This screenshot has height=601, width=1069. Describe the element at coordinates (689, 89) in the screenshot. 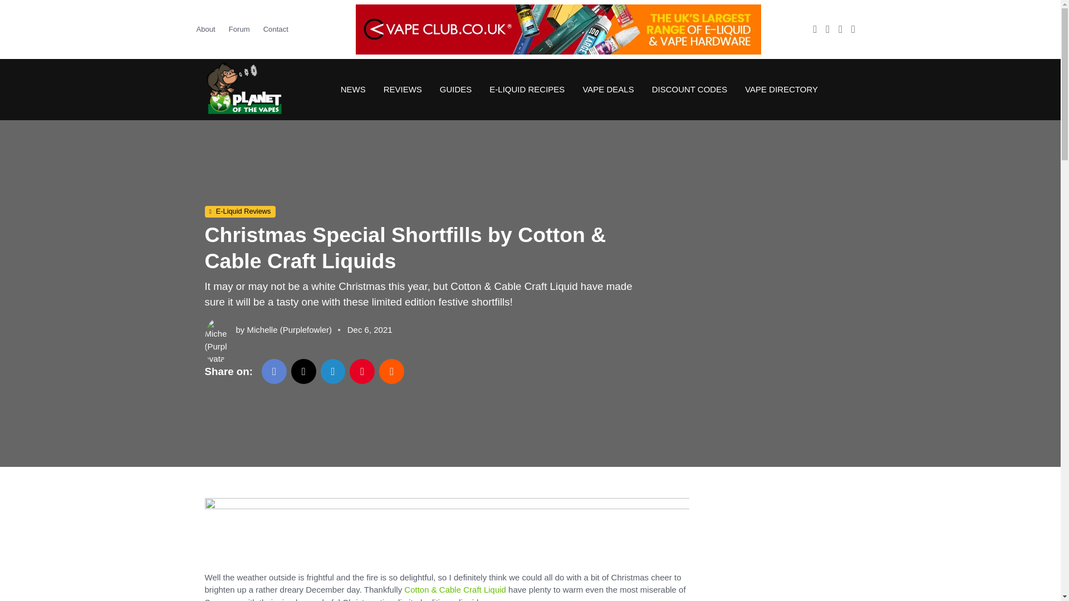

I see `DISCOUNT CODES` at that location.